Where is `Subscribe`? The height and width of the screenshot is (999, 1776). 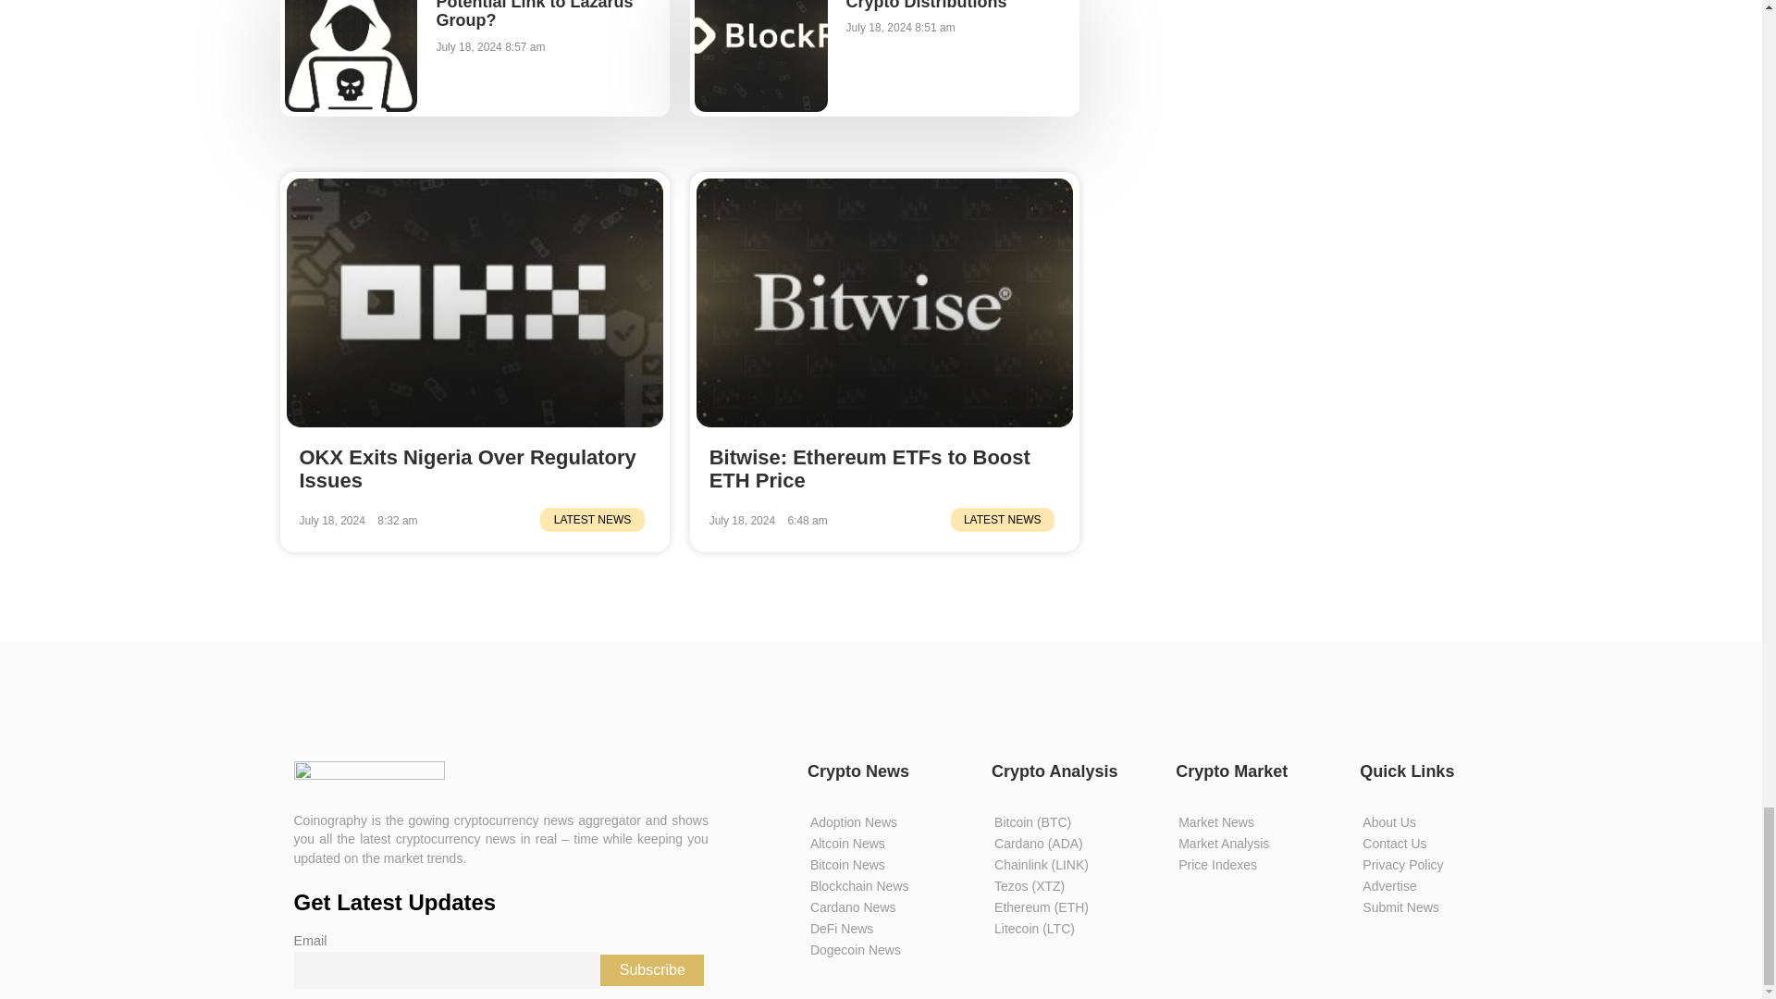 Subscribe is located at coordinates (651, 969).